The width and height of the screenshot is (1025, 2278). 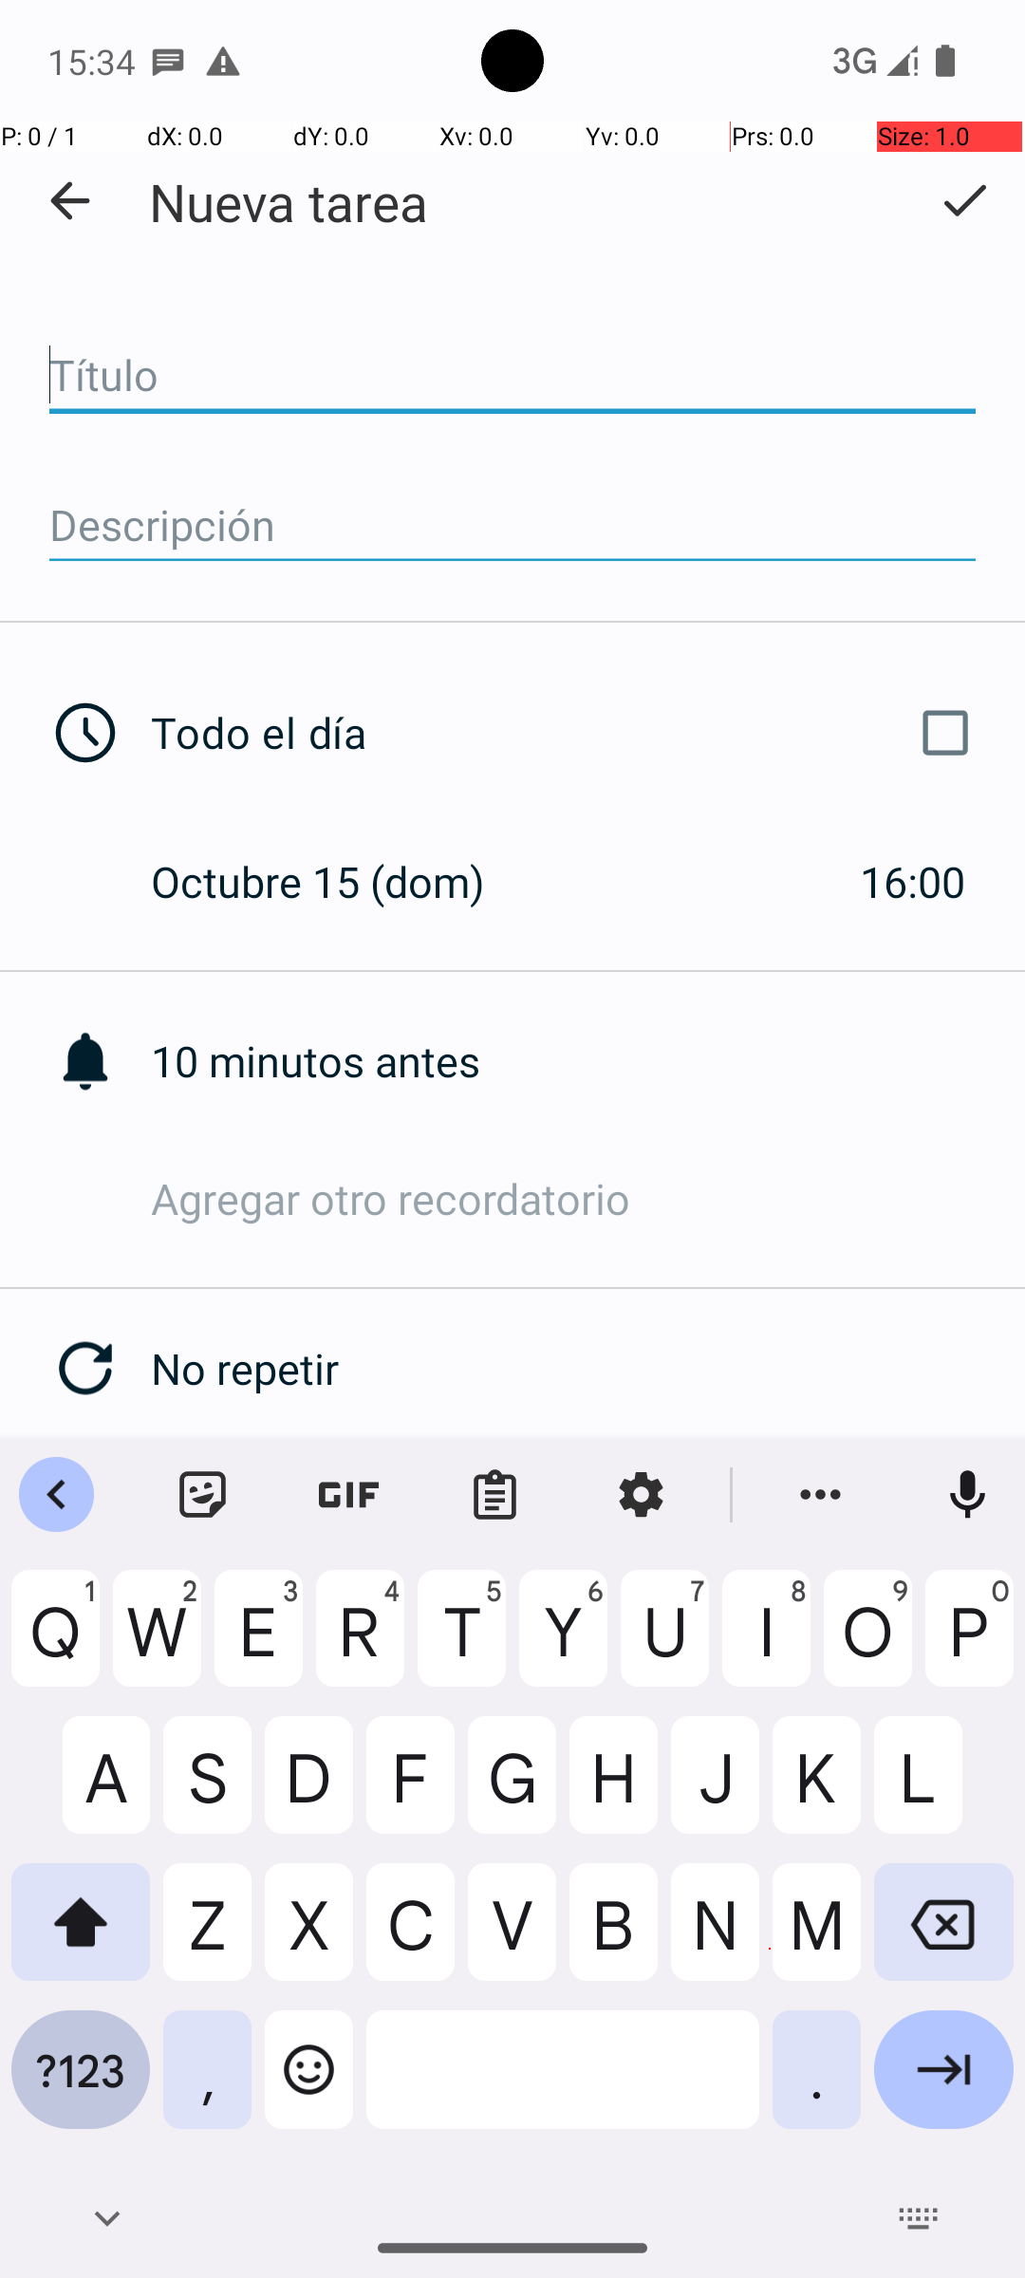 What do you see at coordinates (338, 881) in the screenshot?
I see `Octubre 15 (dom)` at bounding box center [338, 881].